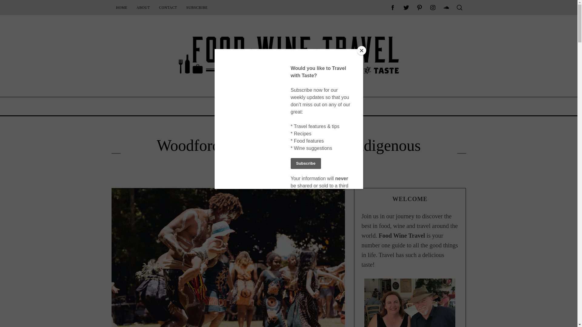  What do you see at coordinates (329, 106) in the screenshot?
I see `MORE` at bounding box center [329, 106].